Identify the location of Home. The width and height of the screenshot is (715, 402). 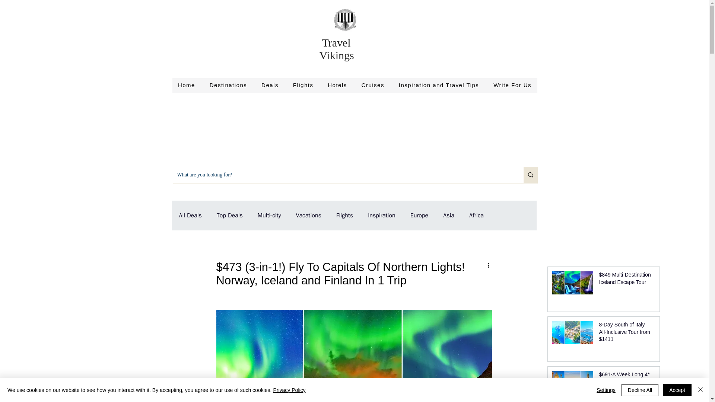
(186, 85).